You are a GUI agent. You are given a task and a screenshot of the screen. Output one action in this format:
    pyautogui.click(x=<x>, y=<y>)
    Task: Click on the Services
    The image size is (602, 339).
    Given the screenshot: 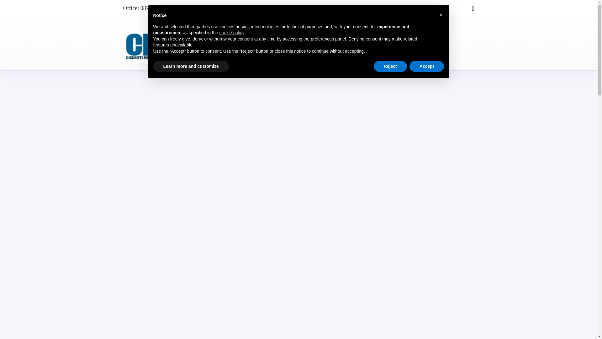 What is the action you would take?
    pyautogui.click(x=297, y=45)
    